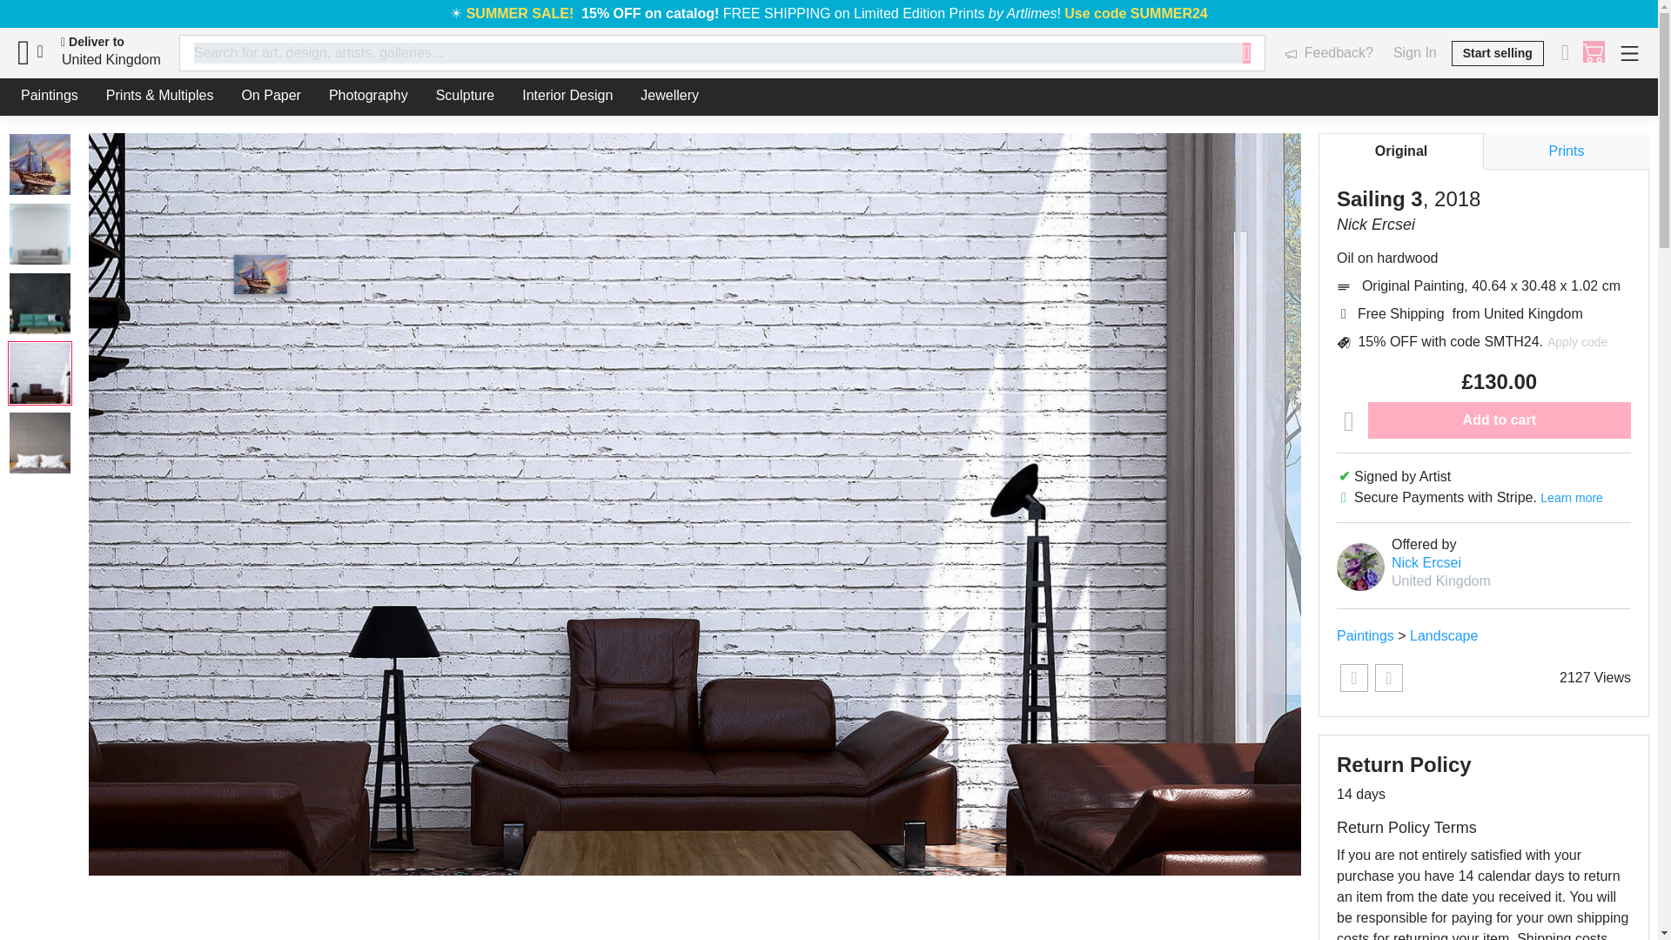 Image resolution: width=1671 pixels, height=940 pixels. I want to click on On Paper, so click(270, 96).